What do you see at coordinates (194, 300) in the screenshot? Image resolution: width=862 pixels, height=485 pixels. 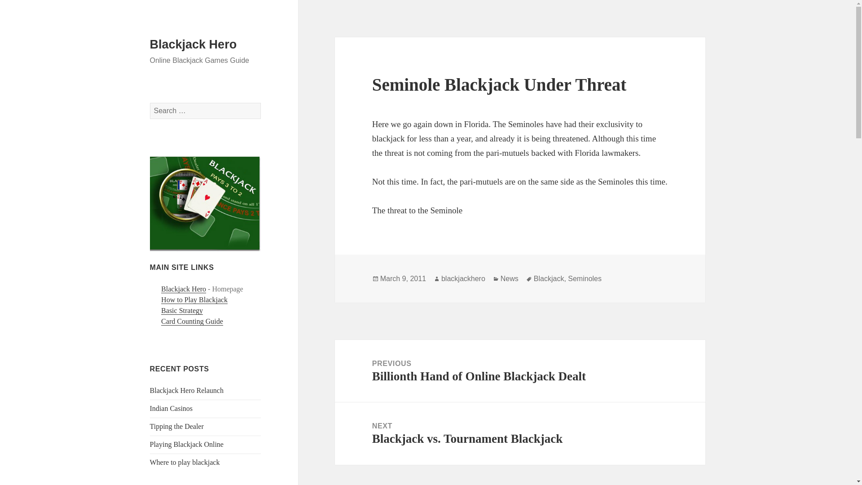 I see `How to Play Blackjack` at bounding box center [194, 300].